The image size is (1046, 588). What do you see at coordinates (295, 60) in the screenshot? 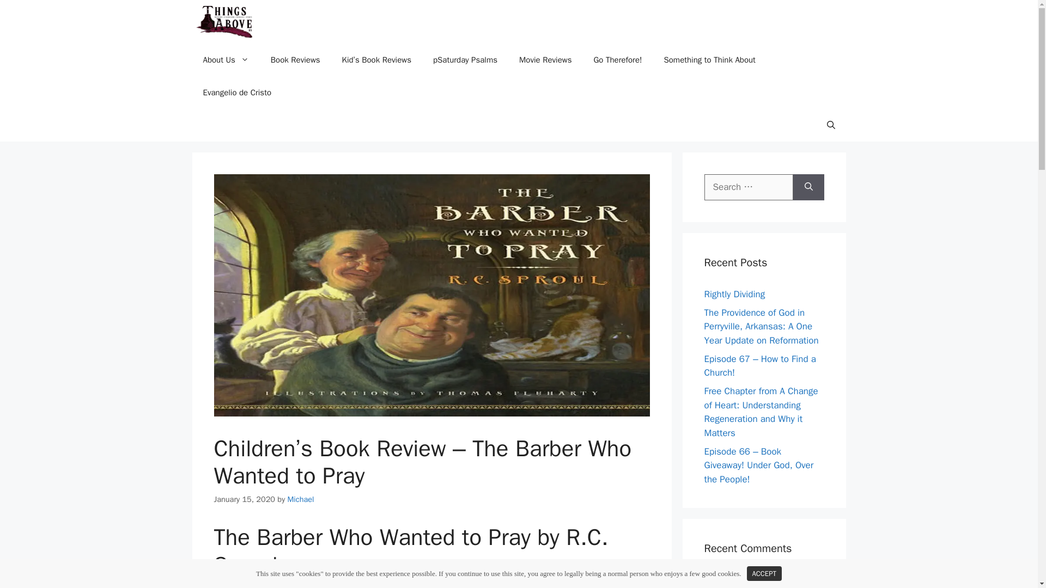
I see `Book Reviews` at bounding box center [295, 60].